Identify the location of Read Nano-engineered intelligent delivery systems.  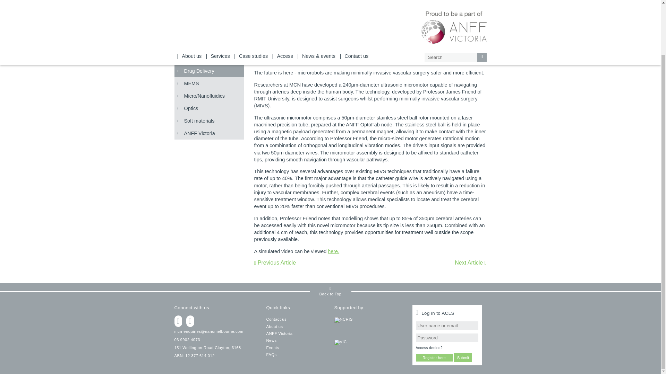
(275, 262).